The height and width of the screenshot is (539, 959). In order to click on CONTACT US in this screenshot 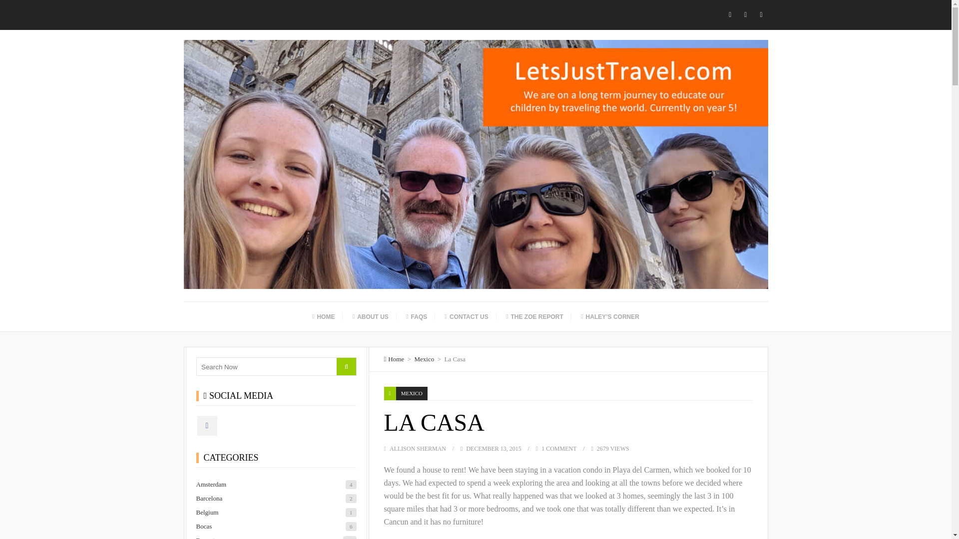, I will do `click(467, 316)`.